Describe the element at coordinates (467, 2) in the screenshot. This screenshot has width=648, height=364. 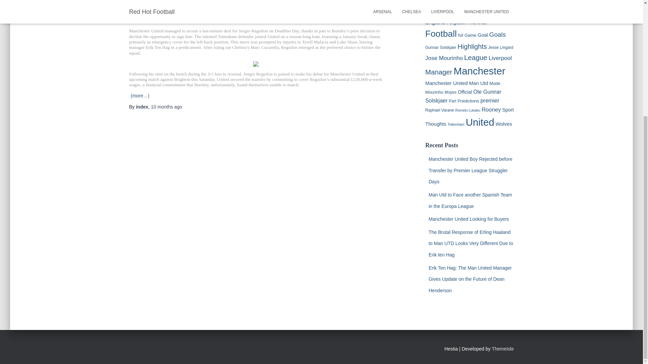
I see `2013` at that location.